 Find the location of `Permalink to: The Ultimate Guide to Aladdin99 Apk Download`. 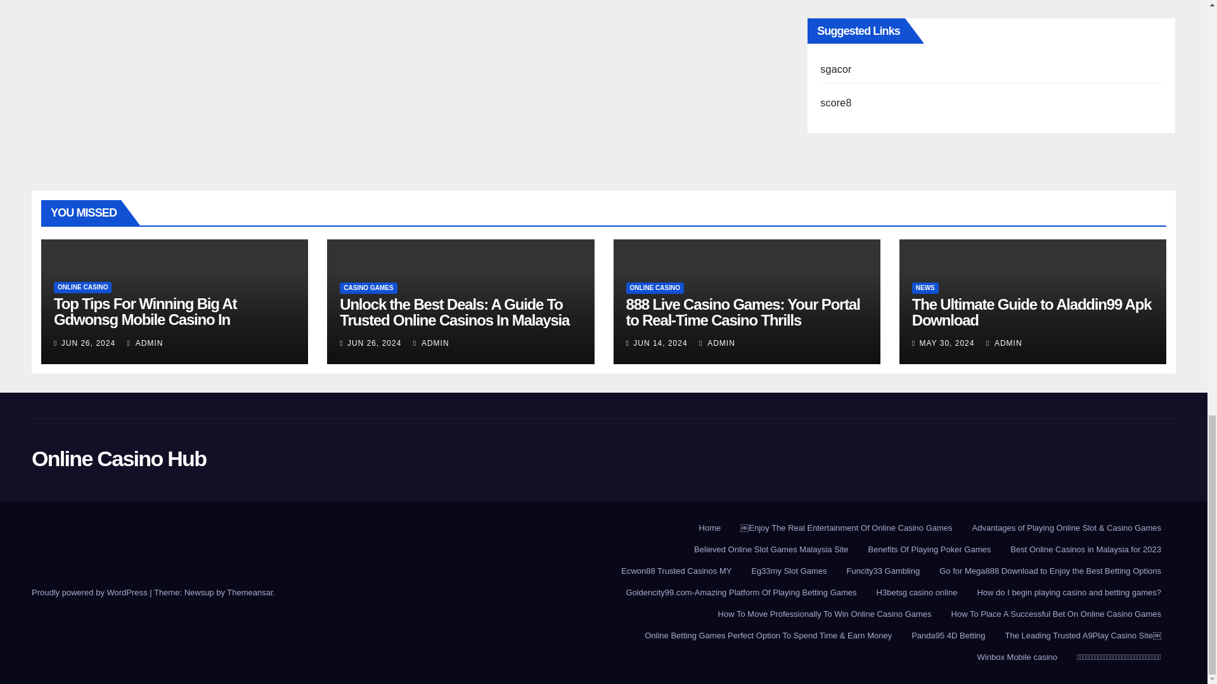

Permalink to: The Ultimate Guide to Aladdin99 Apk Download is located at coordinates (1031, 312).